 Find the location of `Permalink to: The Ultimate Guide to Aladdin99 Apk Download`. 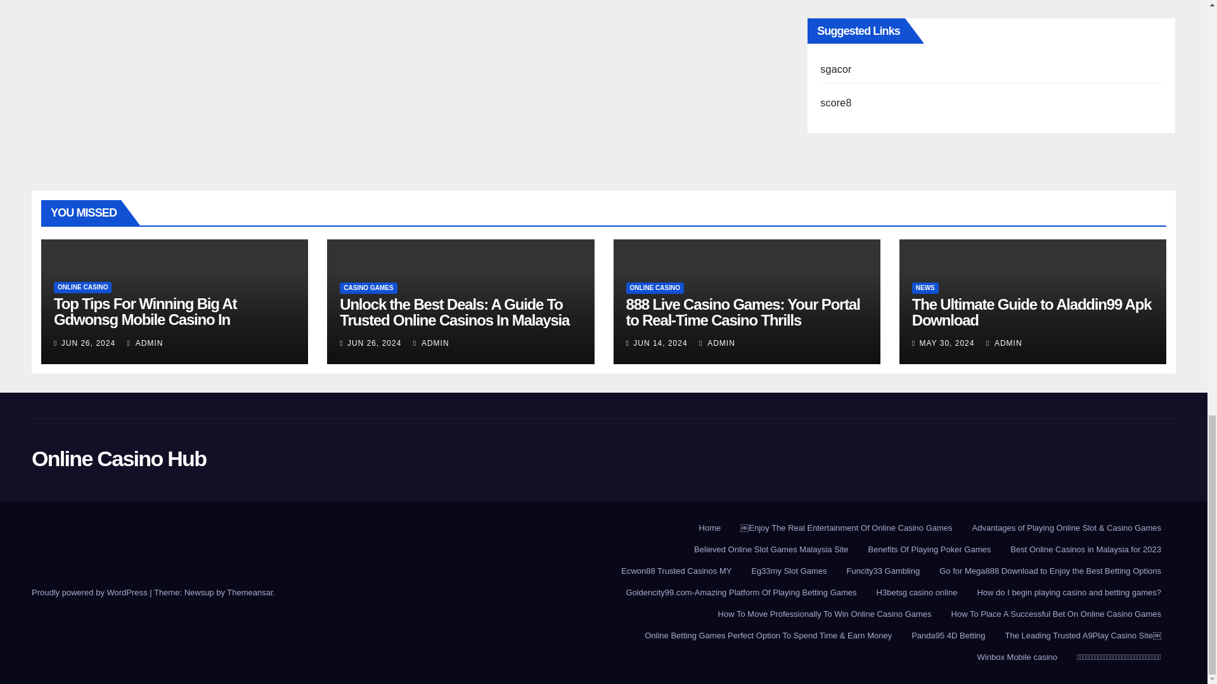

Permalink to: The Ultimate Guide to Aladdin99 Apk Download is located at coordinates (1031, 312).